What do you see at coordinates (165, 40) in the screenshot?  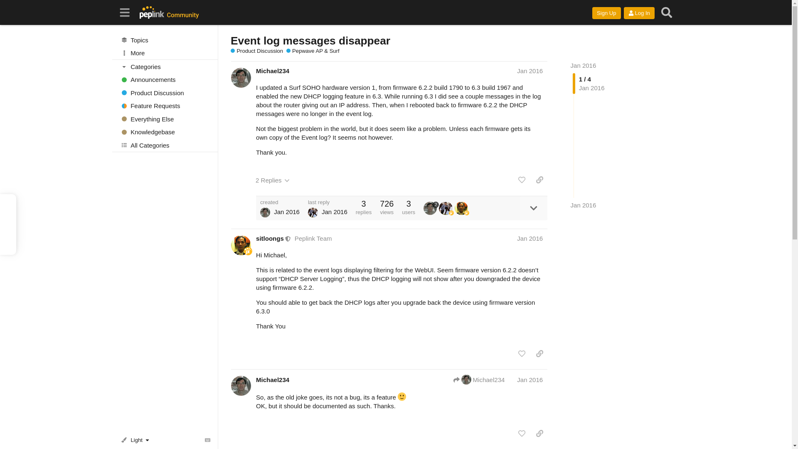 I see `Topics` at bounding box center [165, 40].